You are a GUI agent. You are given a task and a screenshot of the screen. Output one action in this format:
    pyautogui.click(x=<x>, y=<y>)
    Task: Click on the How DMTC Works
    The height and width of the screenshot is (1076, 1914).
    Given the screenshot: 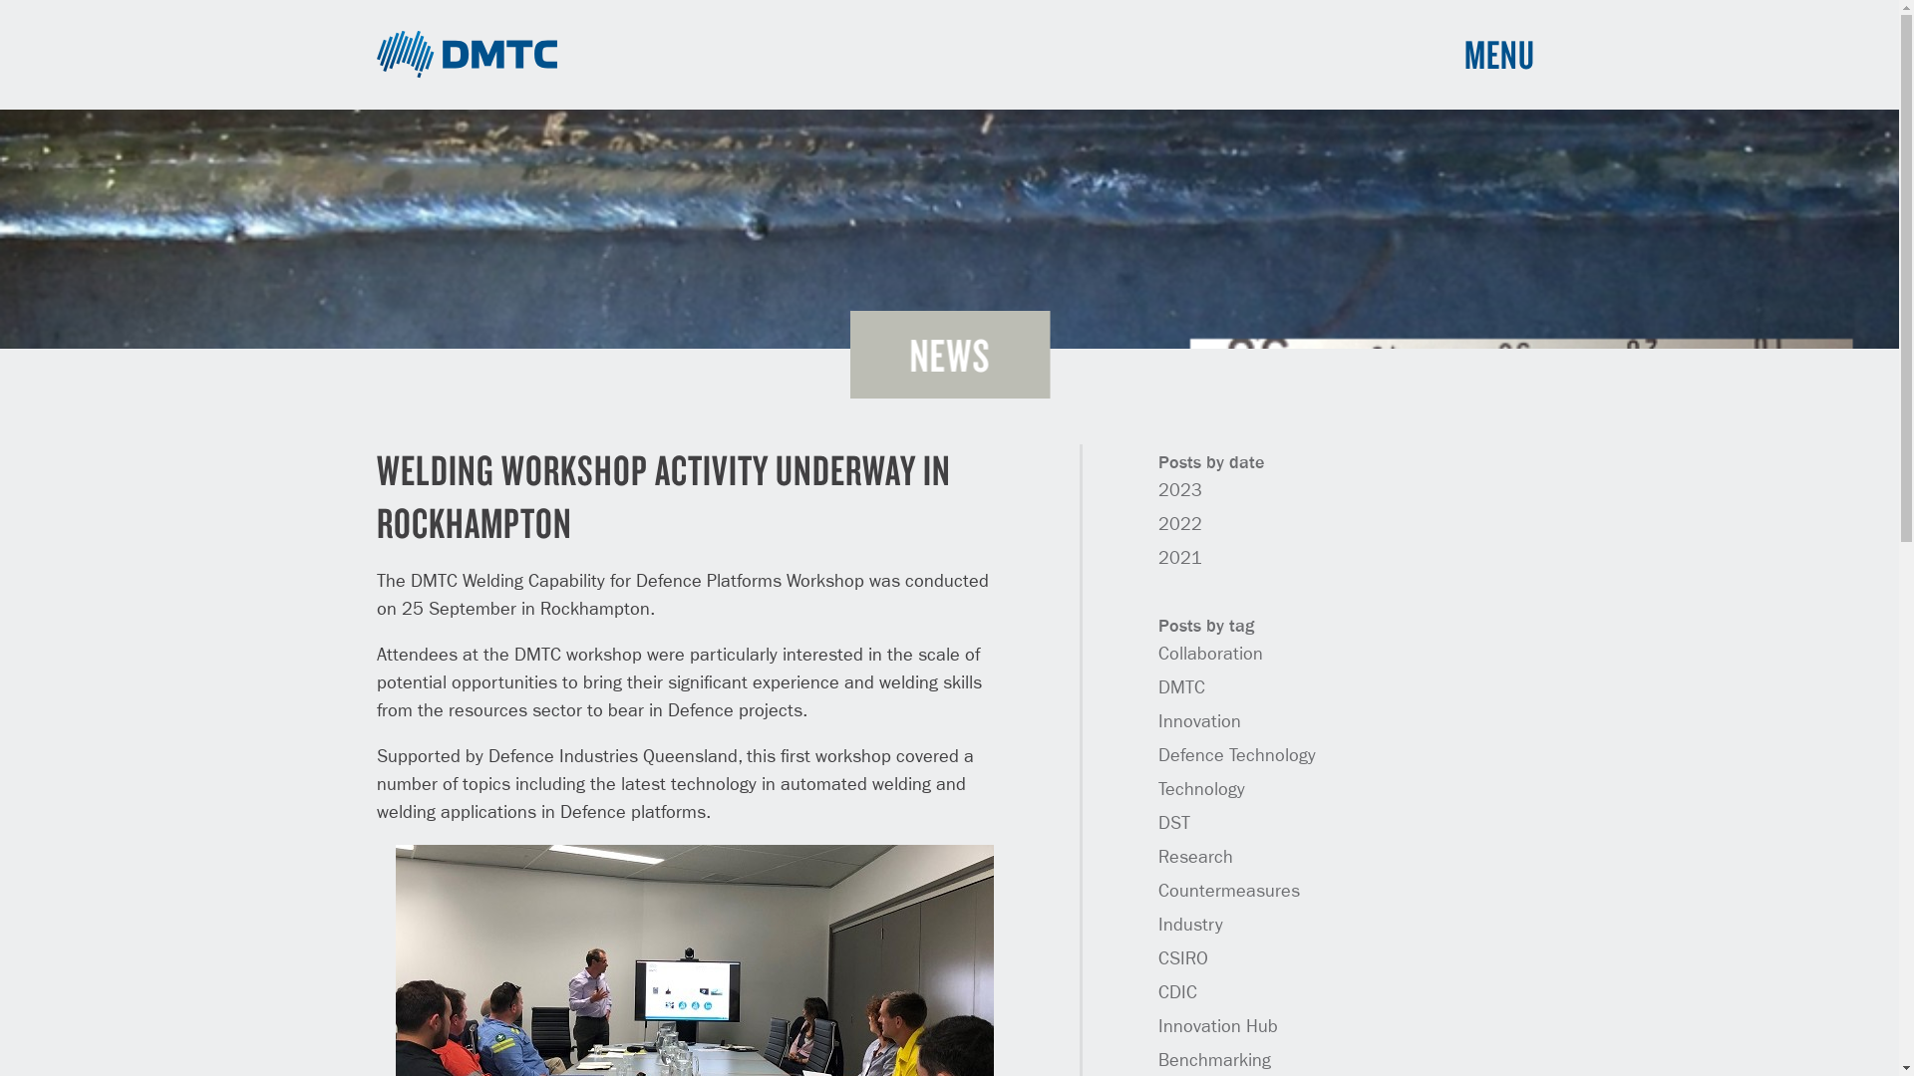 What is the action you would take?
    pyautogui.click(x=534, y=739)
    